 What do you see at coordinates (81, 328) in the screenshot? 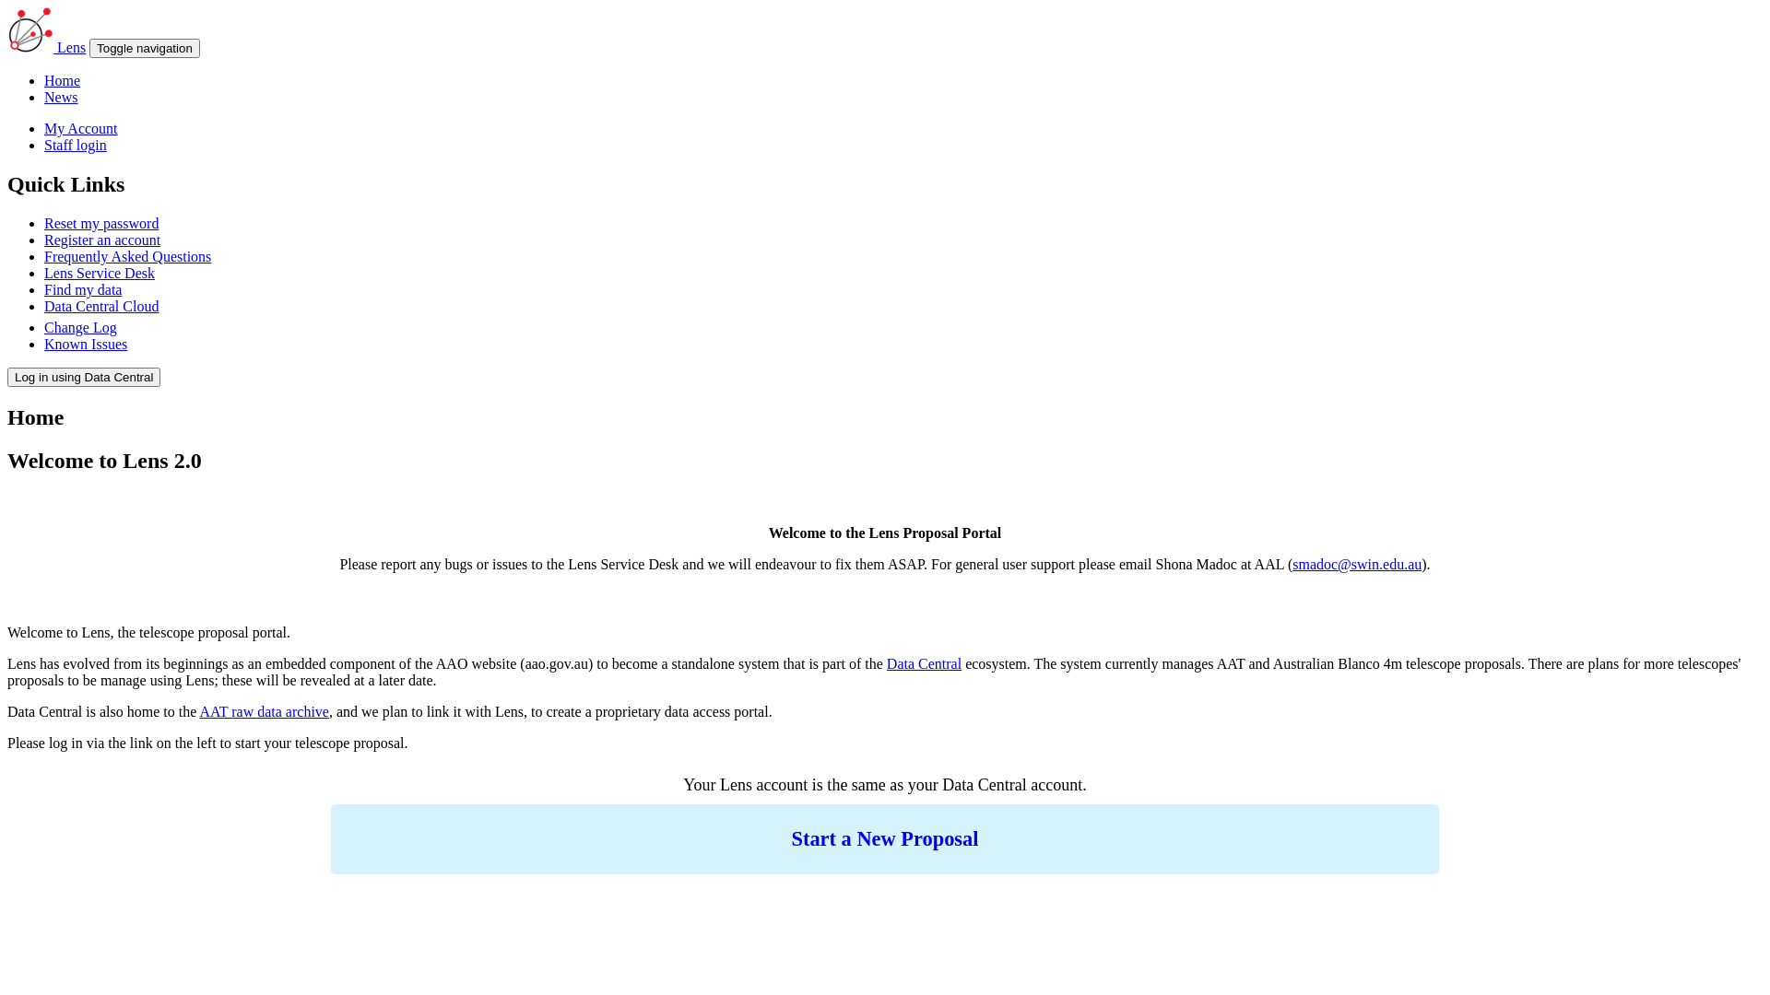
I see `Change Log` at bounding box center [81, 328].